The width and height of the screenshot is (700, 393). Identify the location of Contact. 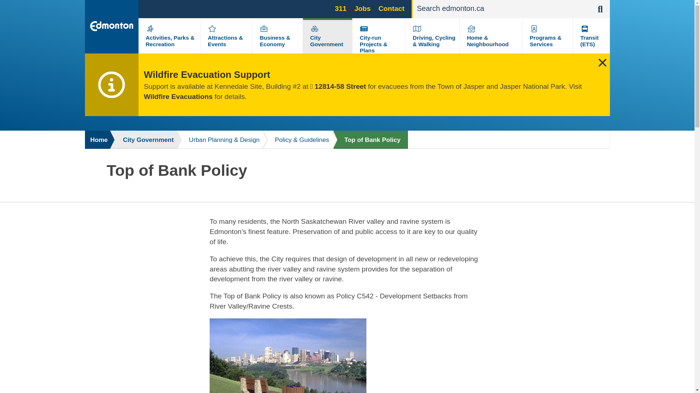
(392, 8).